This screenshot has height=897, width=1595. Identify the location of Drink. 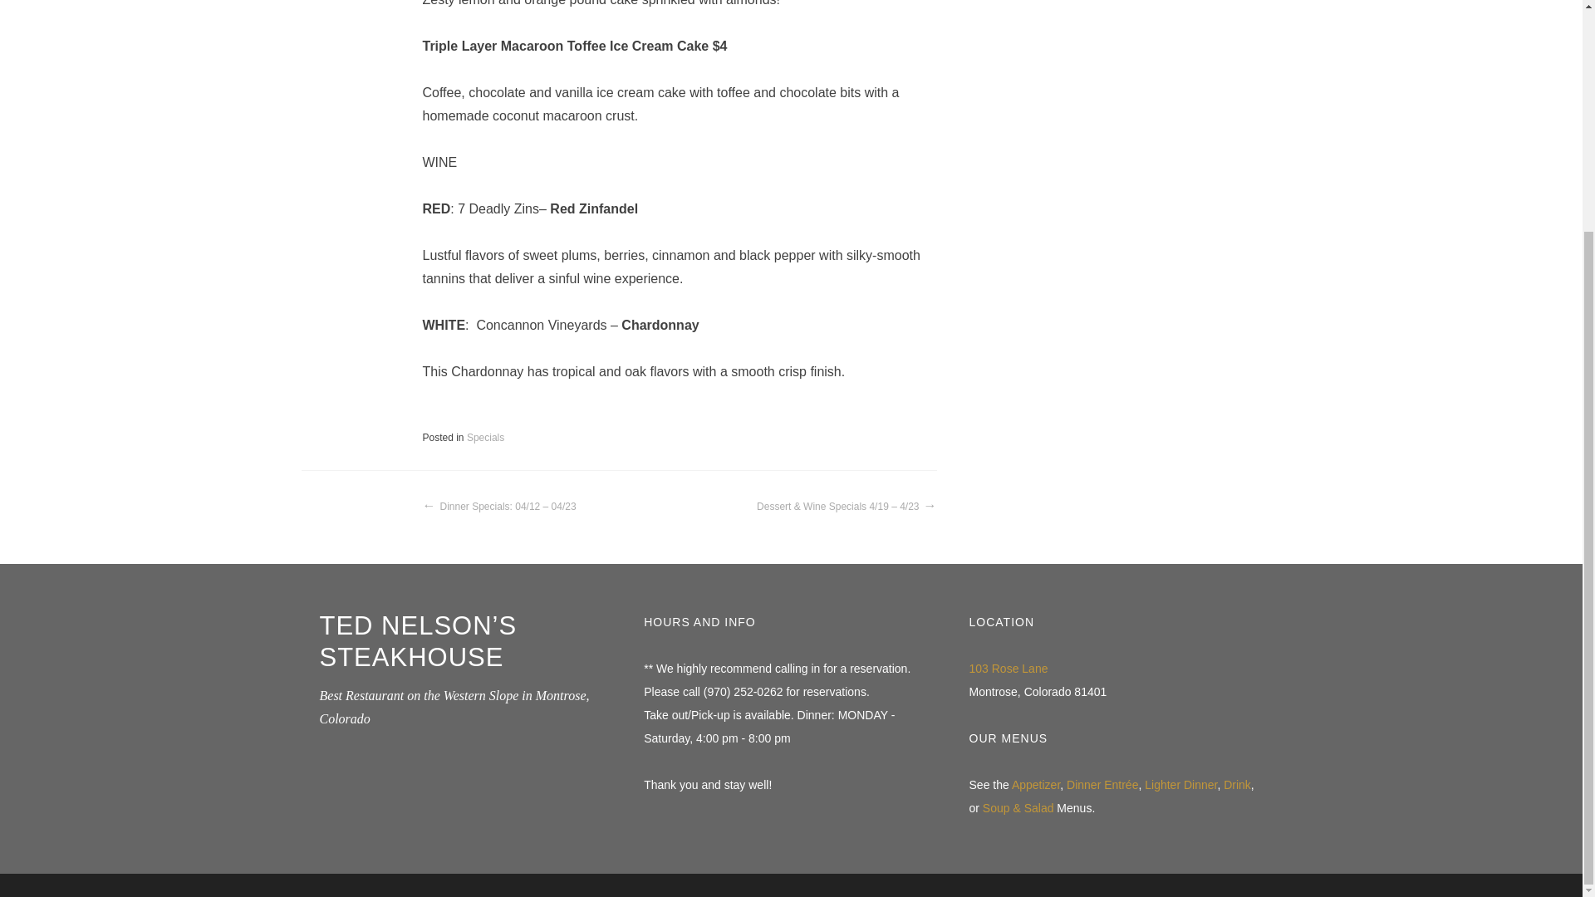
(1236, 785).